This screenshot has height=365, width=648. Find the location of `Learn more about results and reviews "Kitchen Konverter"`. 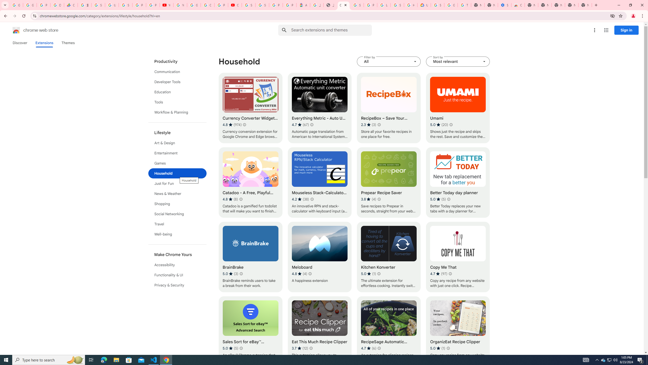

Learn more about results and reviews "Kitchen Konverter" is located at coordinates (379, 274).